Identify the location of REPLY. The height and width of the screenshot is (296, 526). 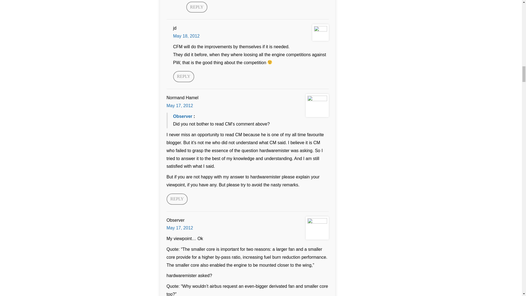
(184, 77).